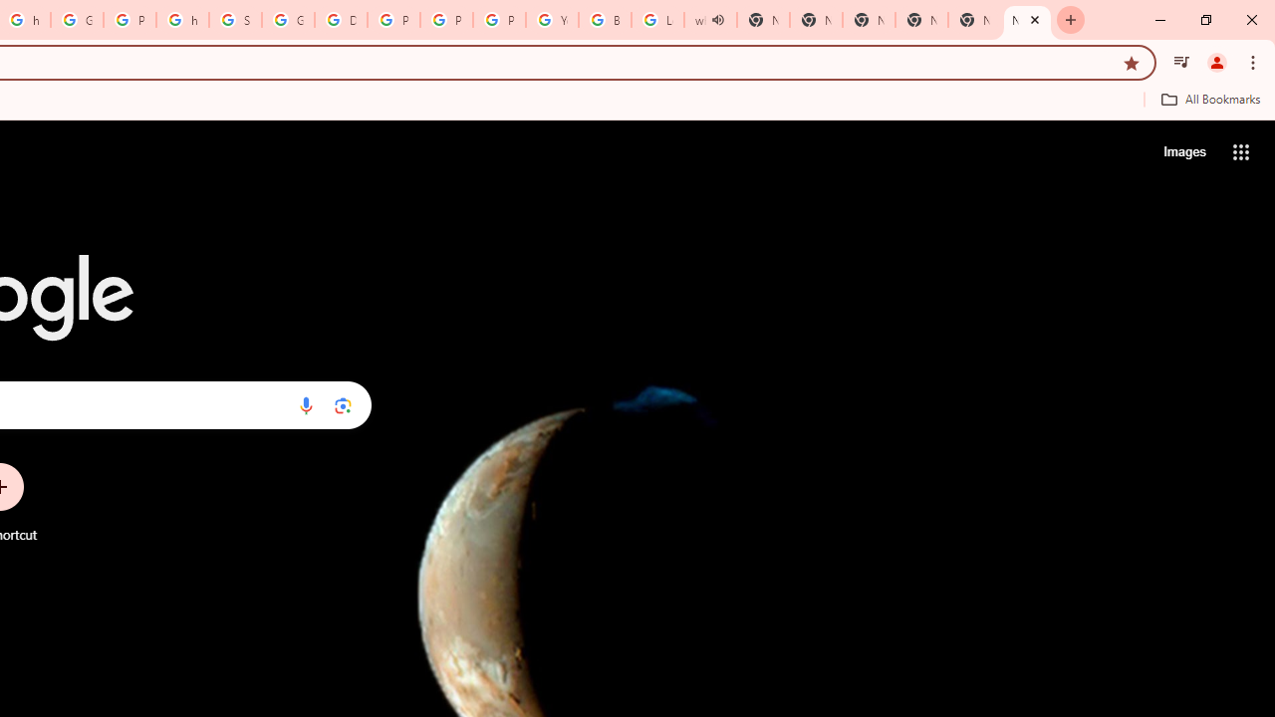 The height and width of the screenshot is (717, 1275). Describe the element at coordinates (235, 20) in the screenshot. I see `Sign in - Google Accounts` at that location.